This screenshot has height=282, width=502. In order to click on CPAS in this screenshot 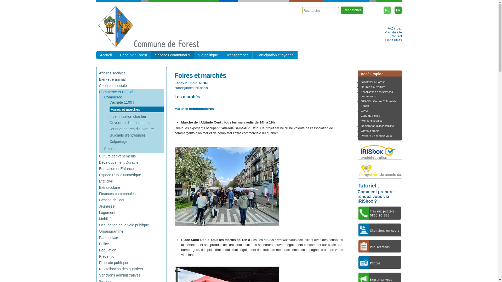, I will do `click(364, 111)`.